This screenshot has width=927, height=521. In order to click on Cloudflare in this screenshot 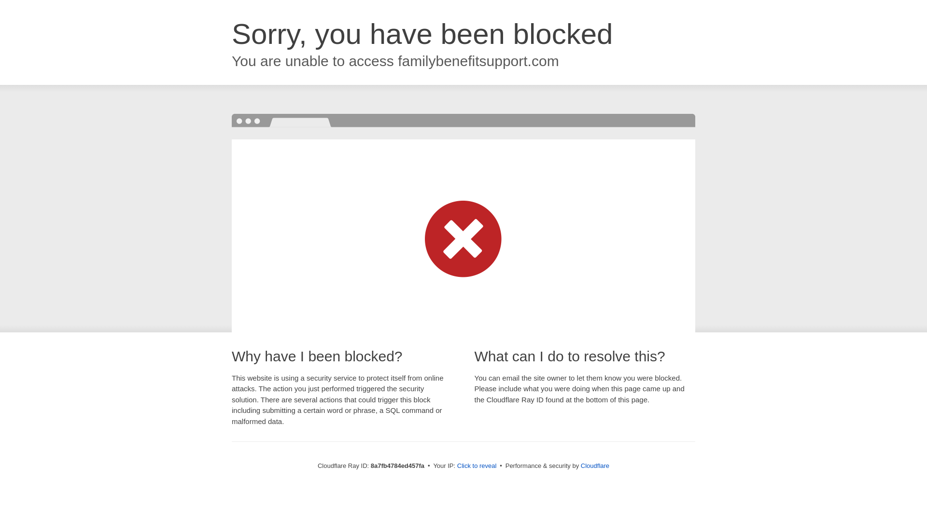, I will do `click(595, 466)`.